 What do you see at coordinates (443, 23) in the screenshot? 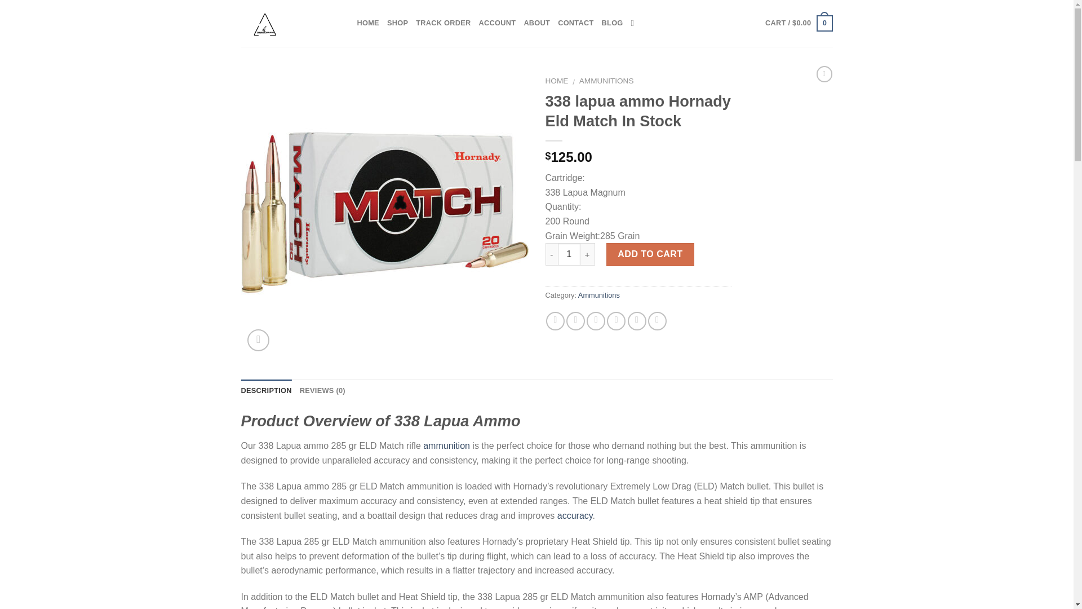
I see `TRACK ORDER` at bounding box center [443, 23].